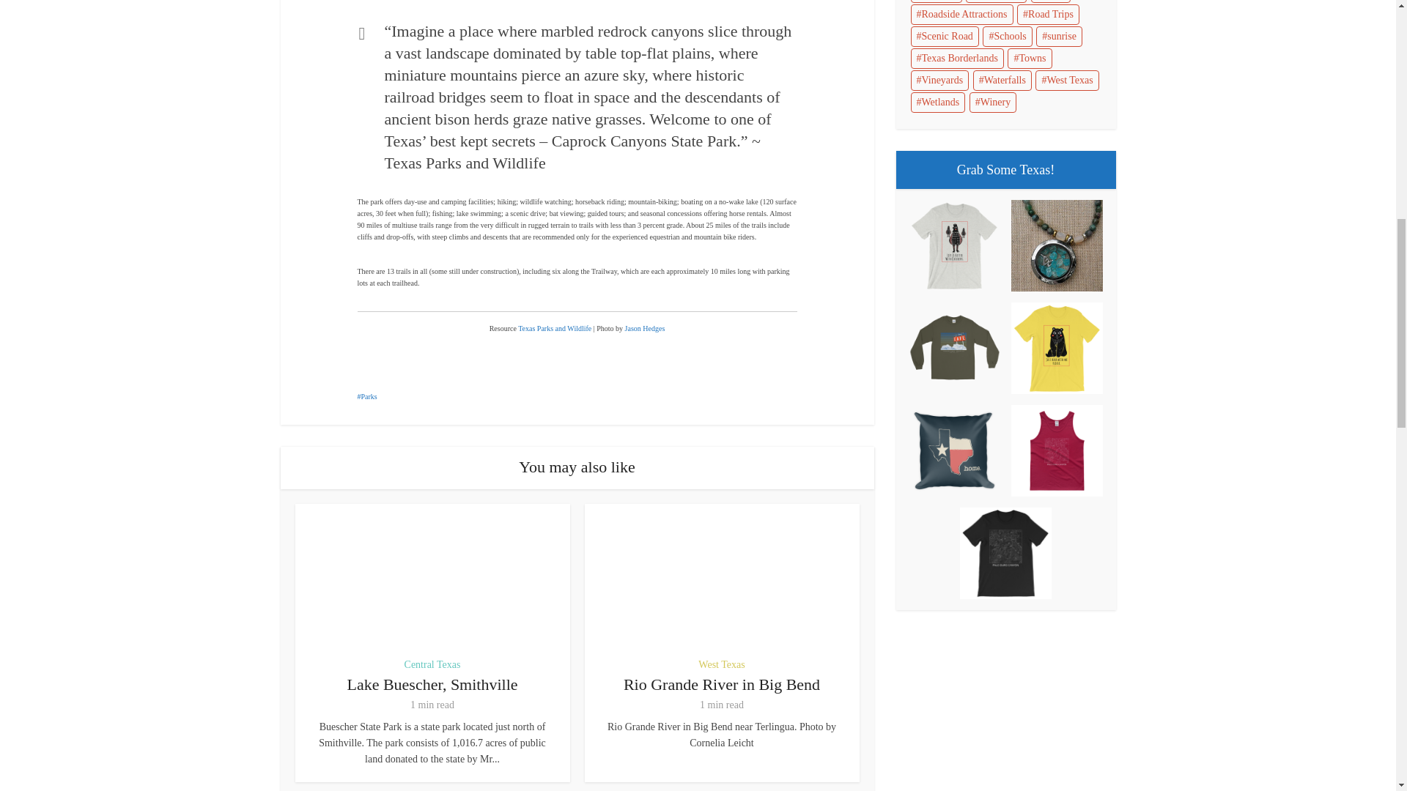 The width and height of the screenshot is (1407, 791). What do you see at coordinates (721, 684) in the screenshot?
I see `Rio Grande River in Big Bend` at bounding box center [721, 684].